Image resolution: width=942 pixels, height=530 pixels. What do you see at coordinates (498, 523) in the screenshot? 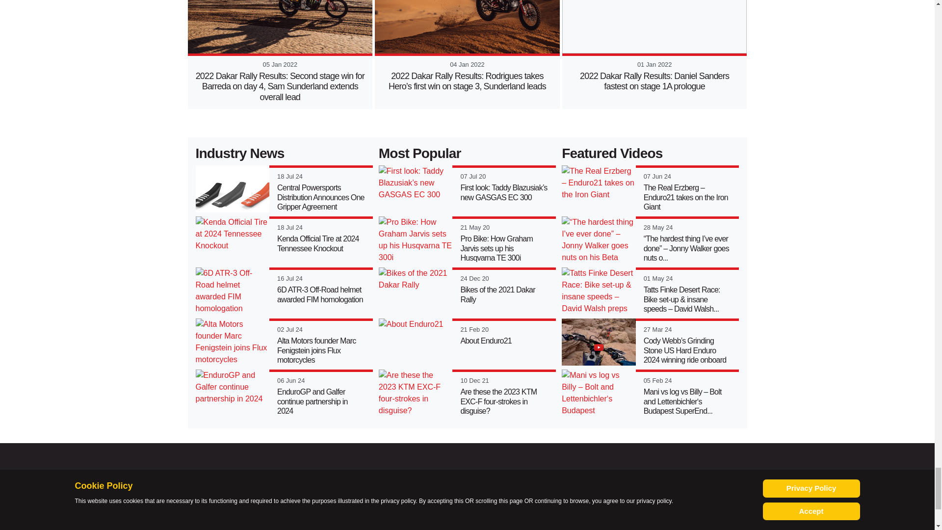
I see `Follow us on Instagram` at bounding box center [498, 523].